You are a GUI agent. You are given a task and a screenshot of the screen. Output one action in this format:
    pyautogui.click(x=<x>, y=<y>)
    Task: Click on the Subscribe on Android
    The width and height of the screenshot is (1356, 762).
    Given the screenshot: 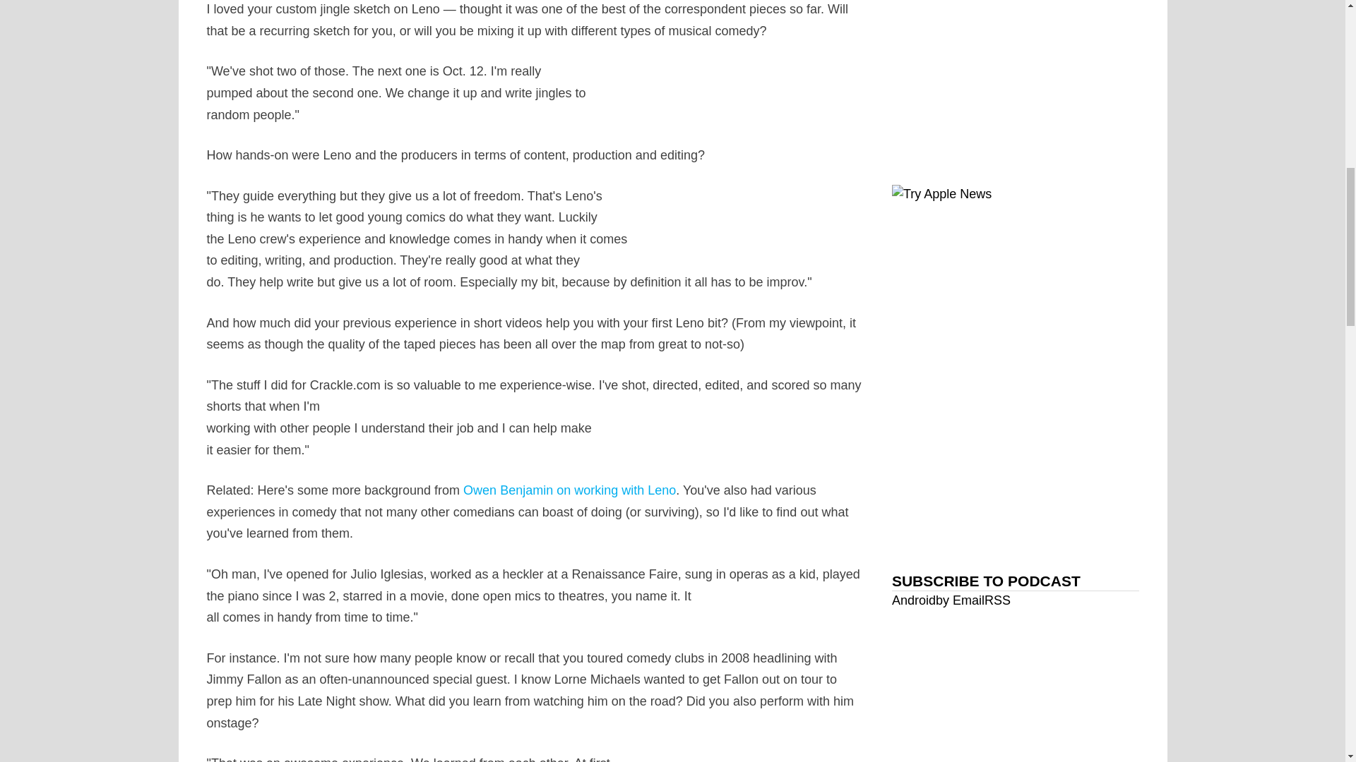 What is the action you would take?
    pyautogui.click(x=914, y=600)
    